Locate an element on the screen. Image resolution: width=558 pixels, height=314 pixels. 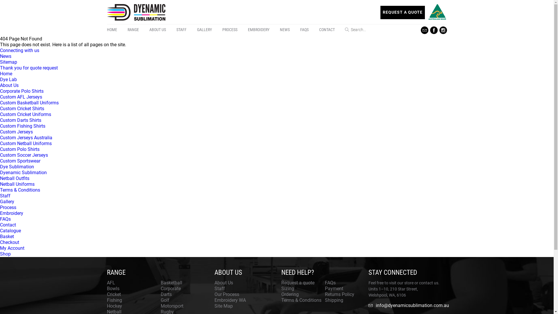
Dye Sublimation is located at coordinates (17, 167).